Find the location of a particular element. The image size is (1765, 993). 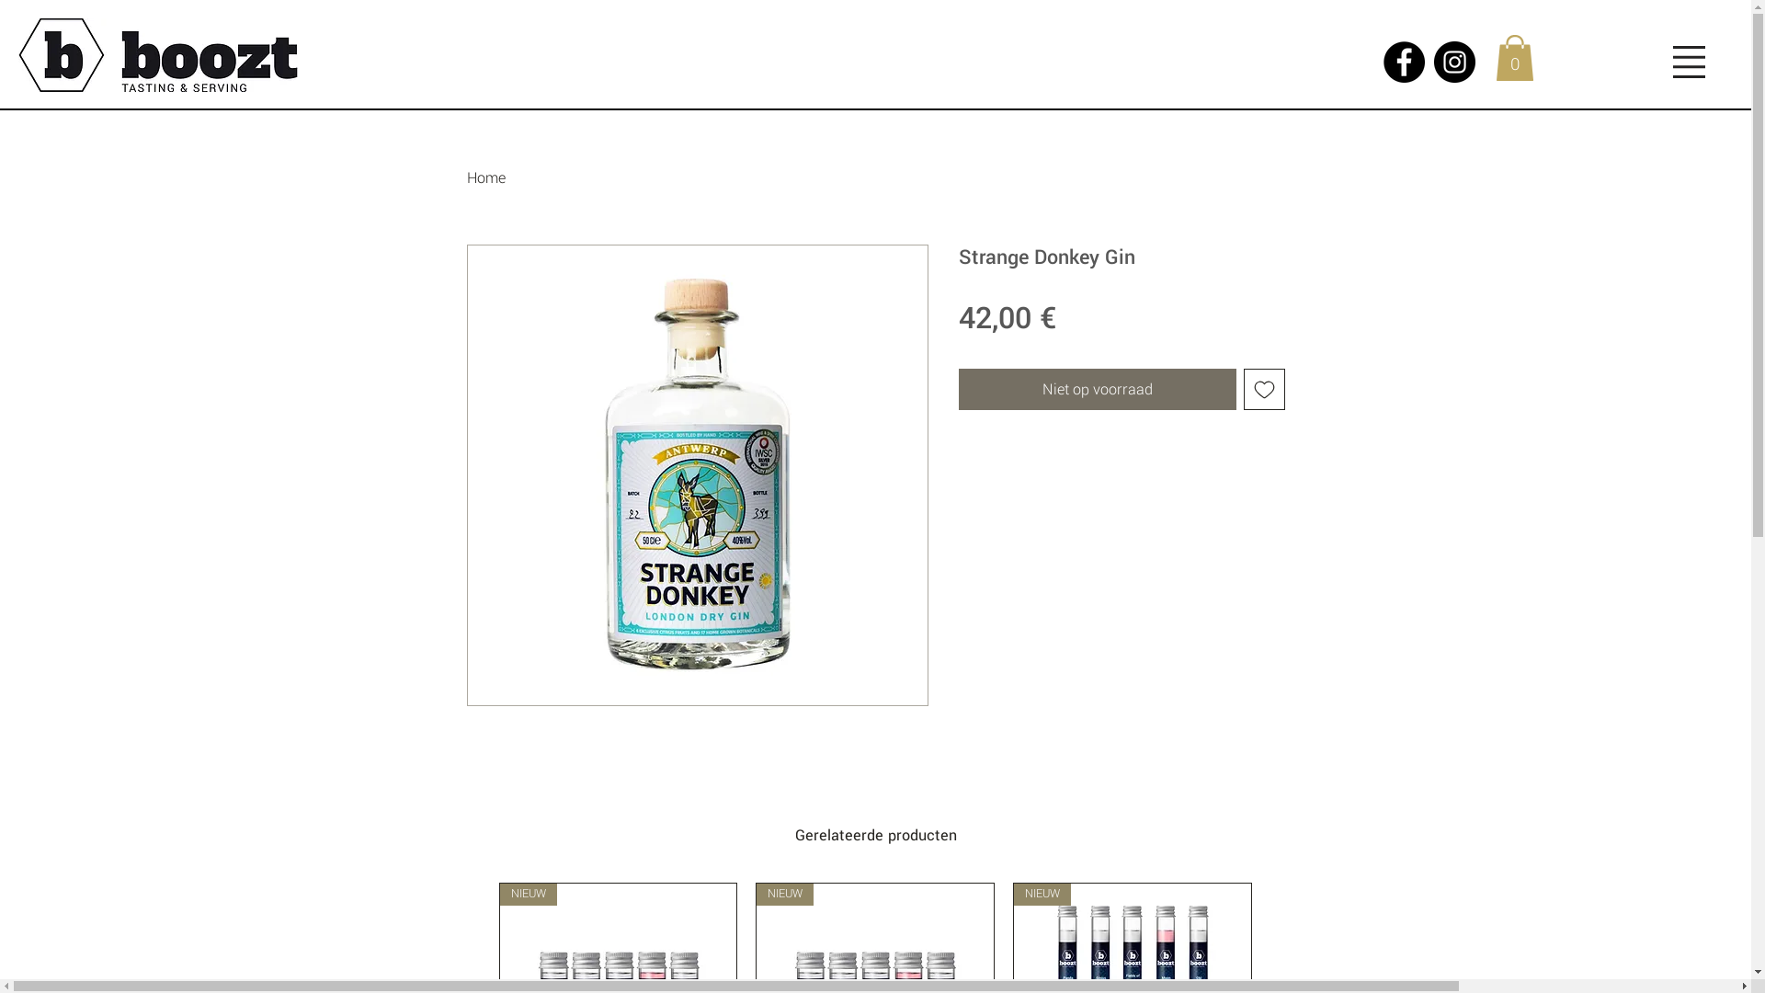

0 is located at coordinates (1515, 58).